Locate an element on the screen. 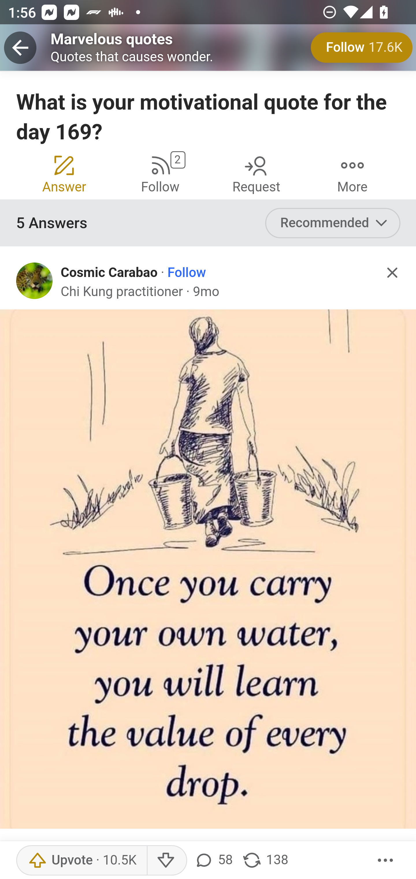 This screenshot has width=416, height=879. 138 shares is located at coordinates (265, 860).